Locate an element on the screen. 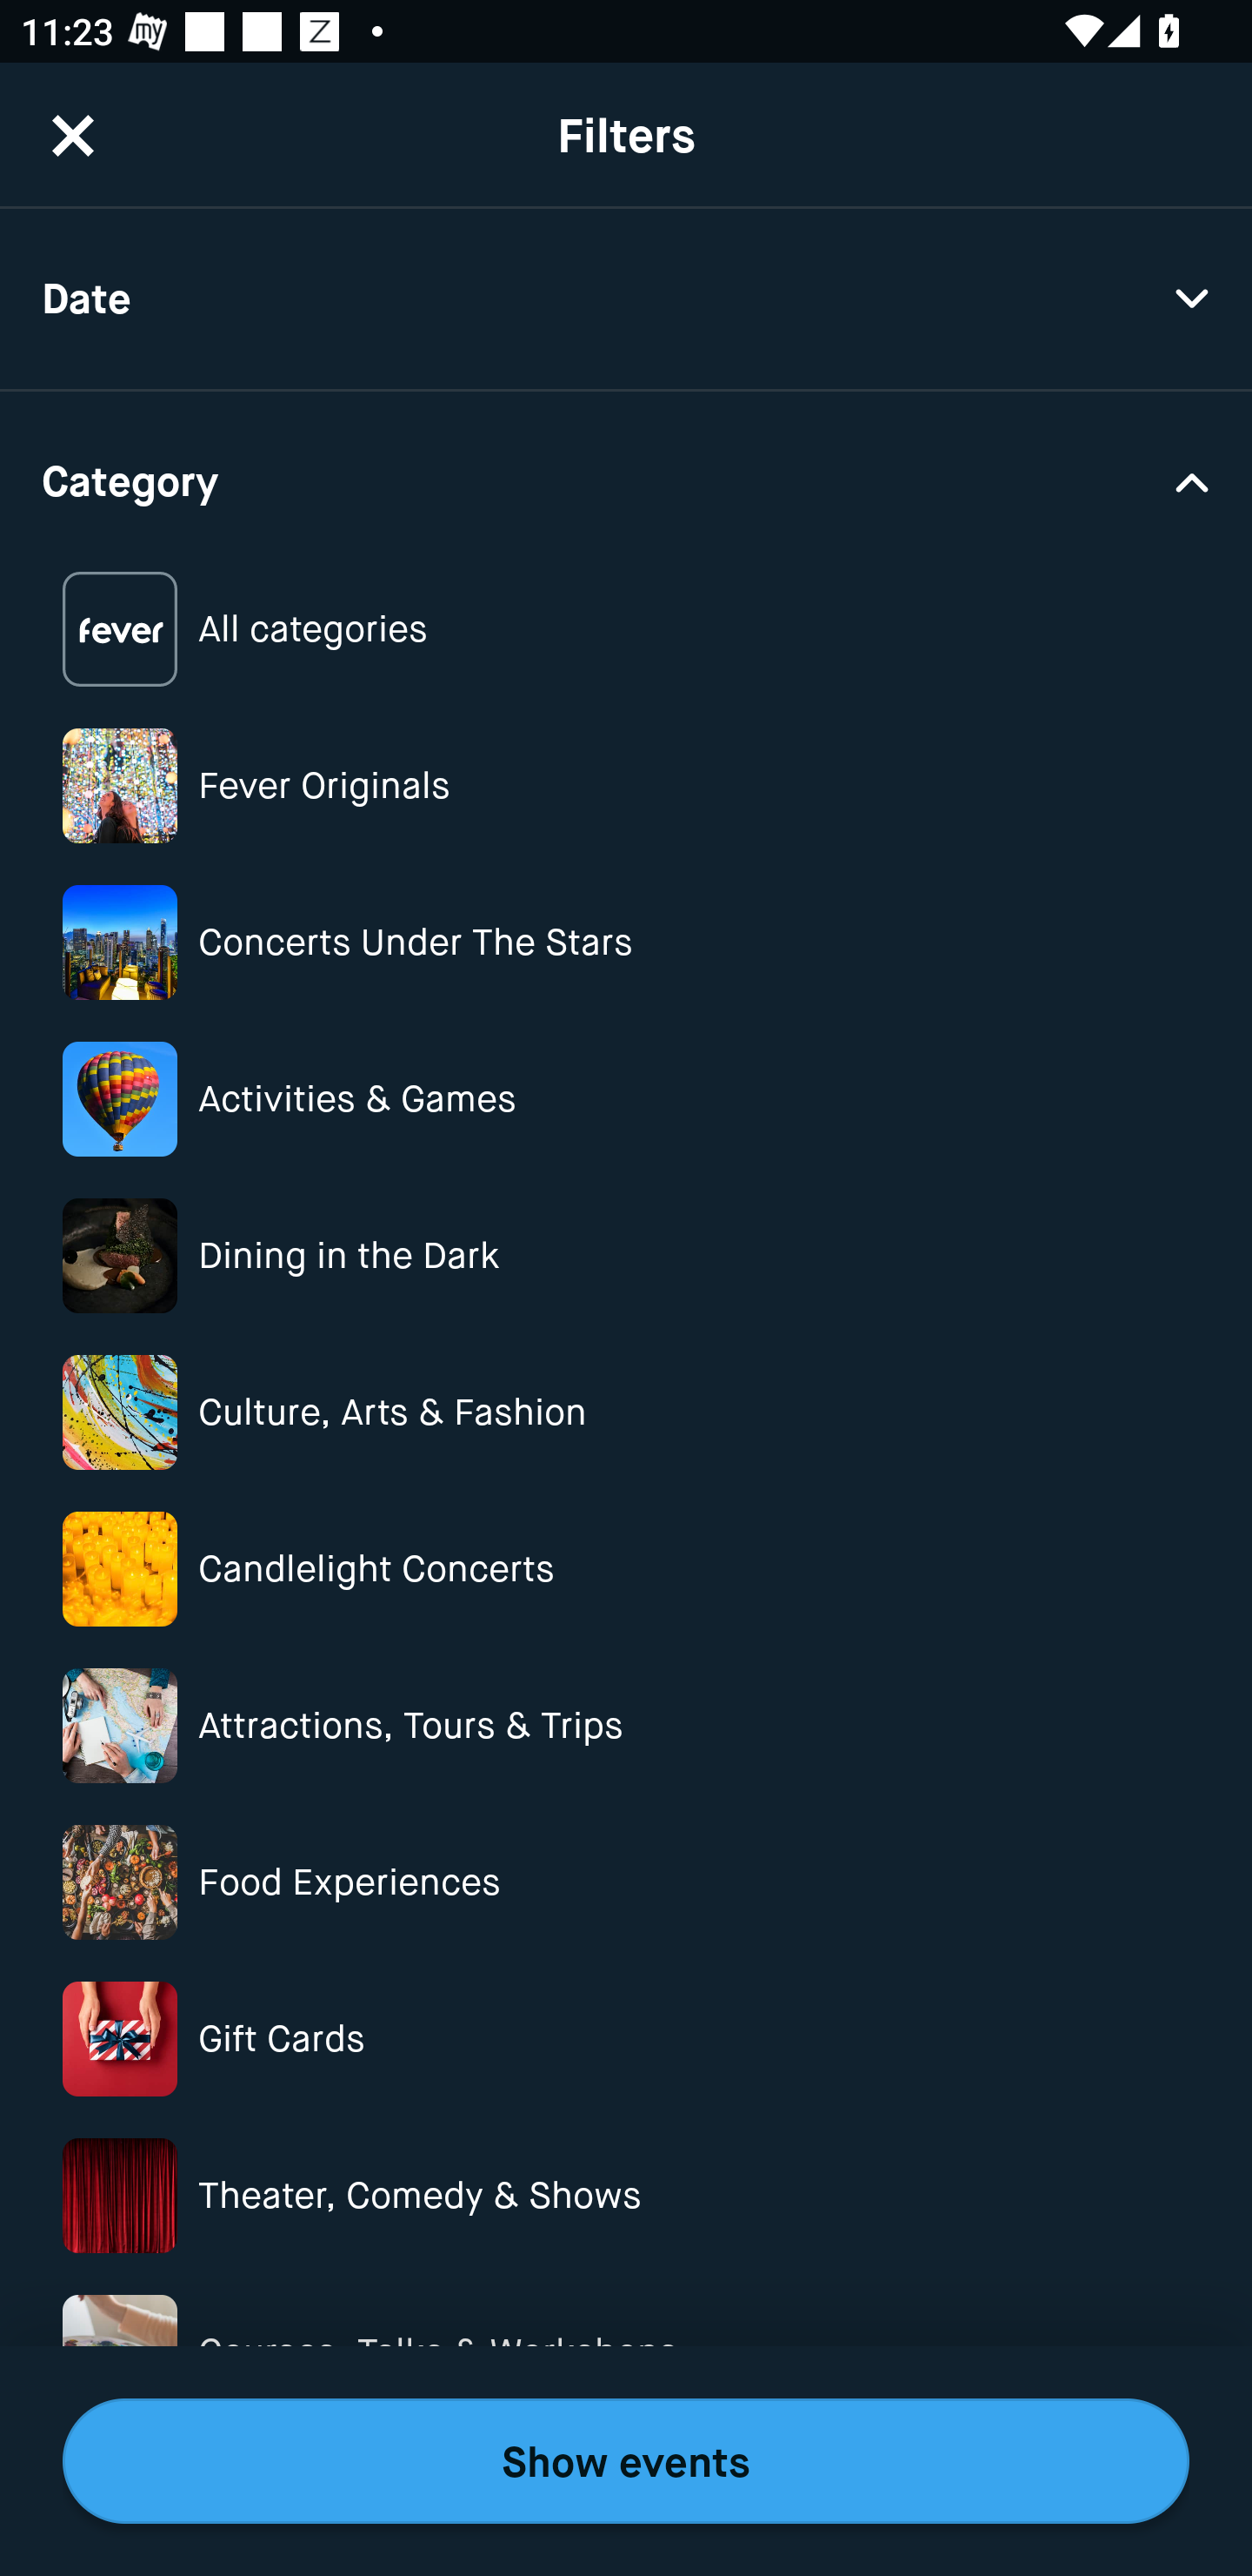  Category Image All categories is located at coordinates (626, 630).